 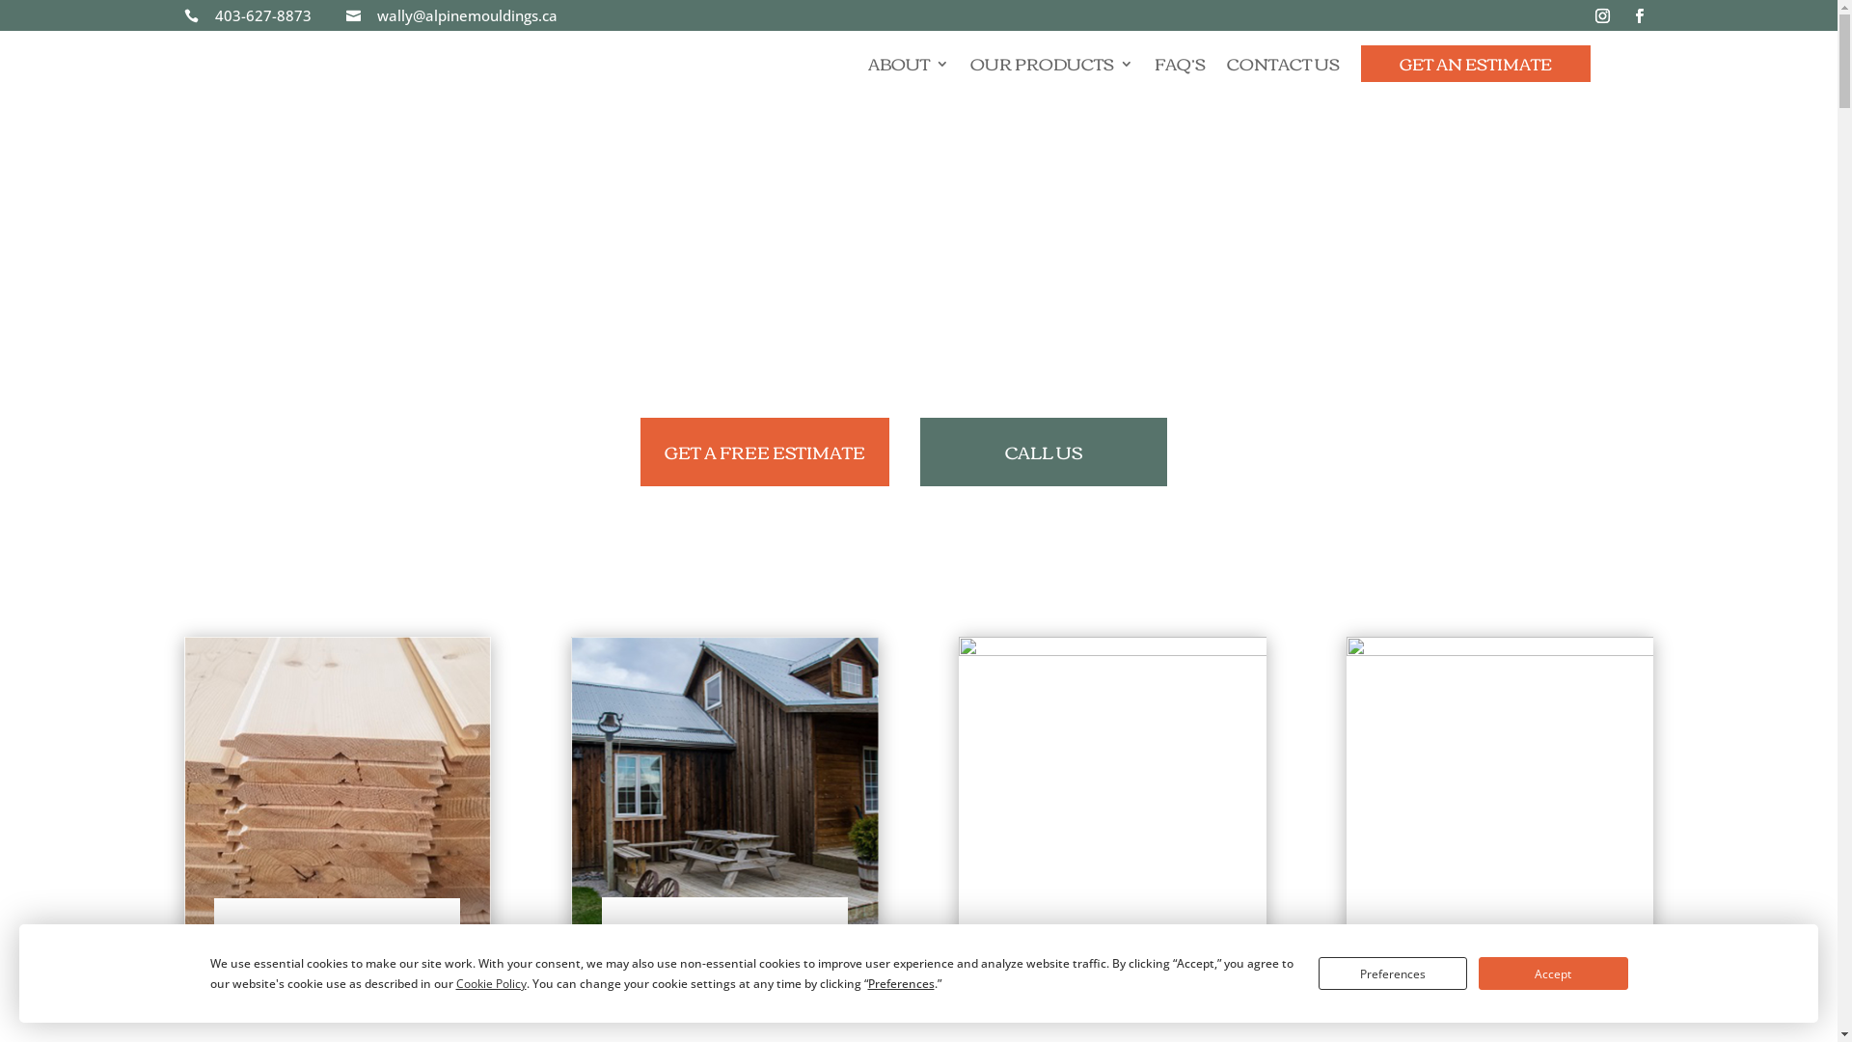 I want to click on View Products, so click(x=725, y=974).